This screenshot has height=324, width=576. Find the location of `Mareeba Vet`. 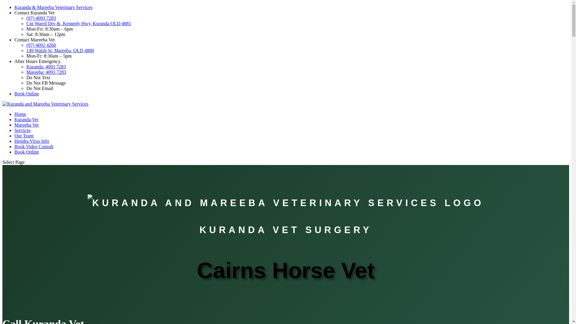

Mareeba Vet is located at coordinates (26, 125).